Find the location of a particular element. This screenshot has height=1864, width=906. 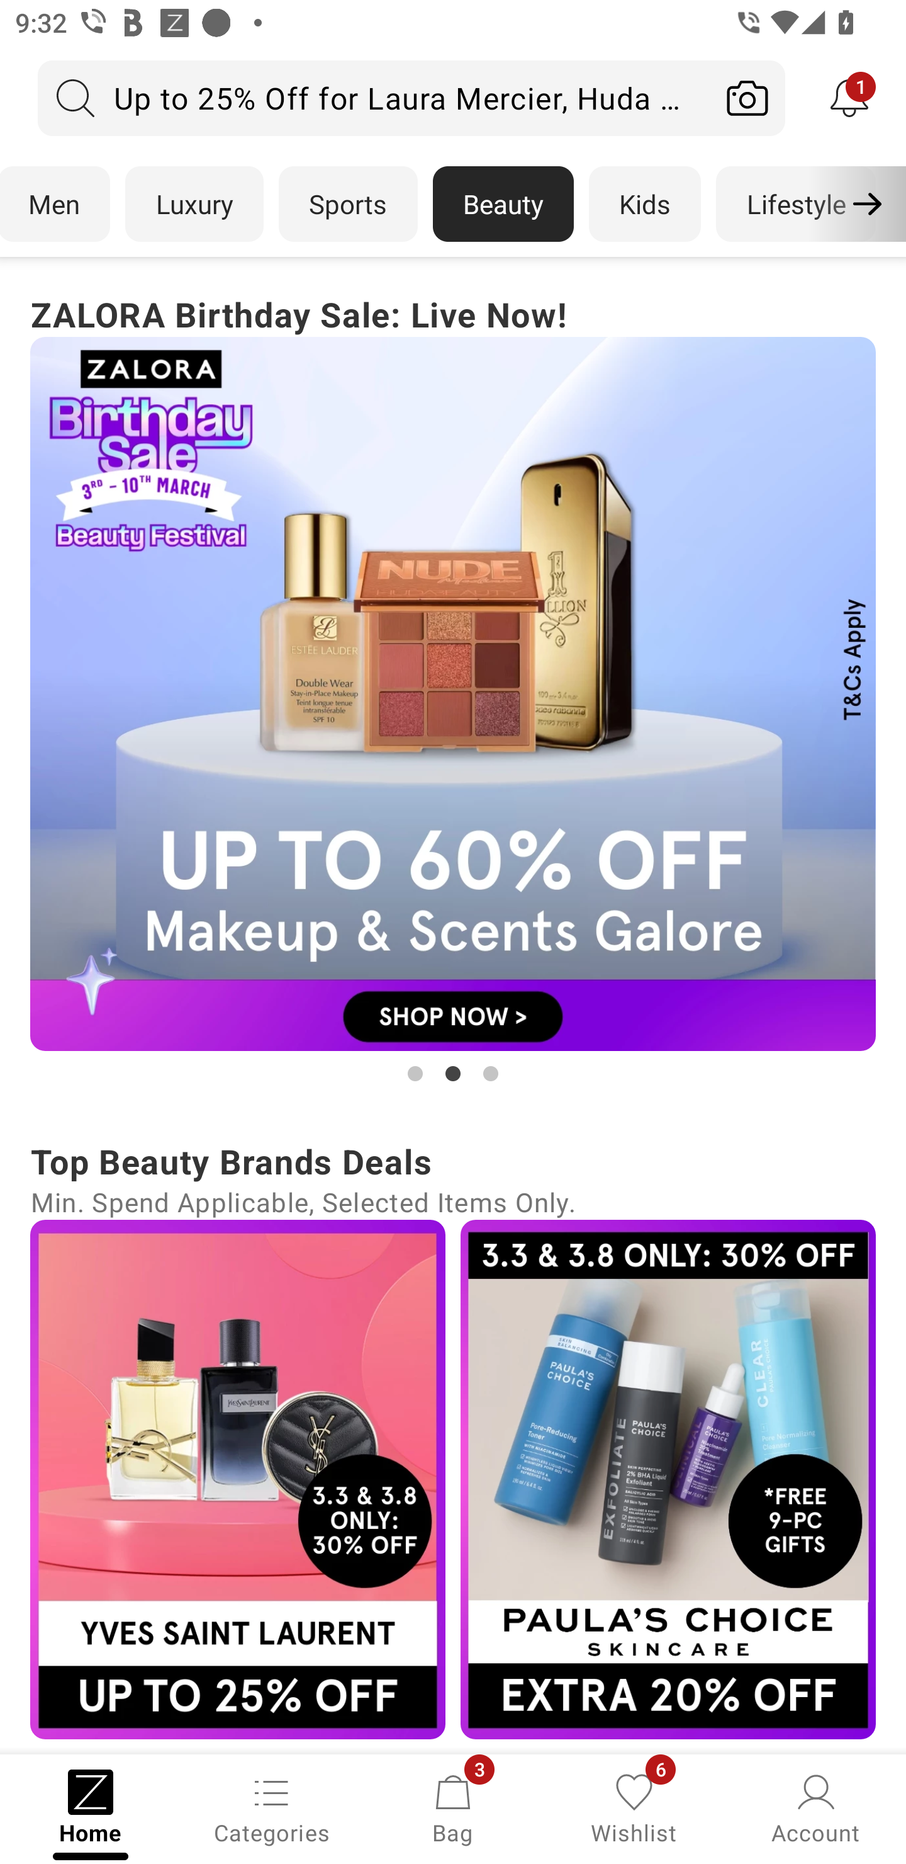

Men is located at coordinates (55, 204).